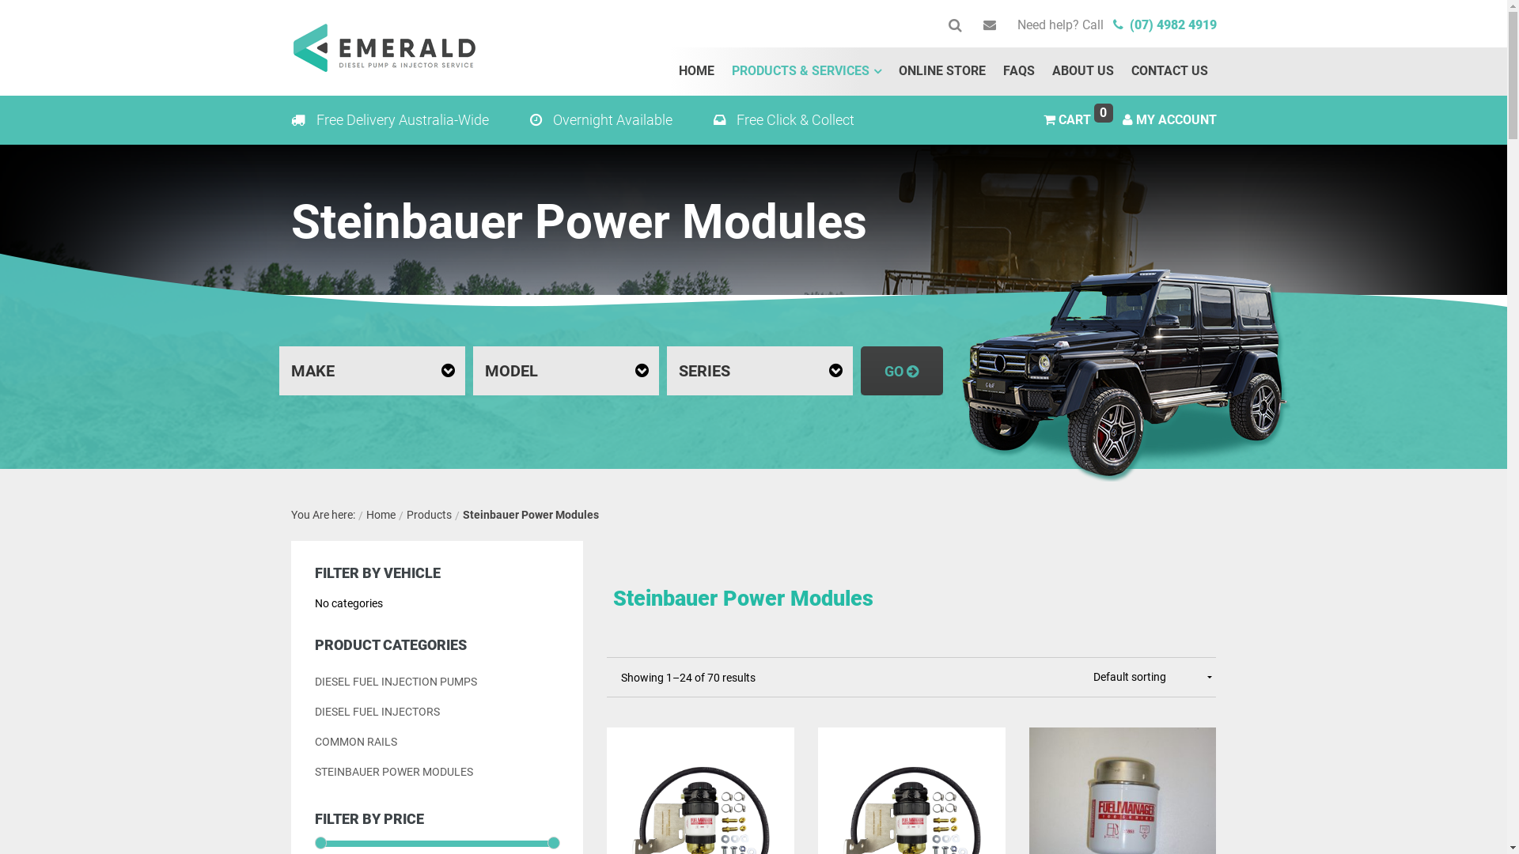 The height and width of the screenshot is (854, 1519). I want to click on CART
0, so click(1070, 120).